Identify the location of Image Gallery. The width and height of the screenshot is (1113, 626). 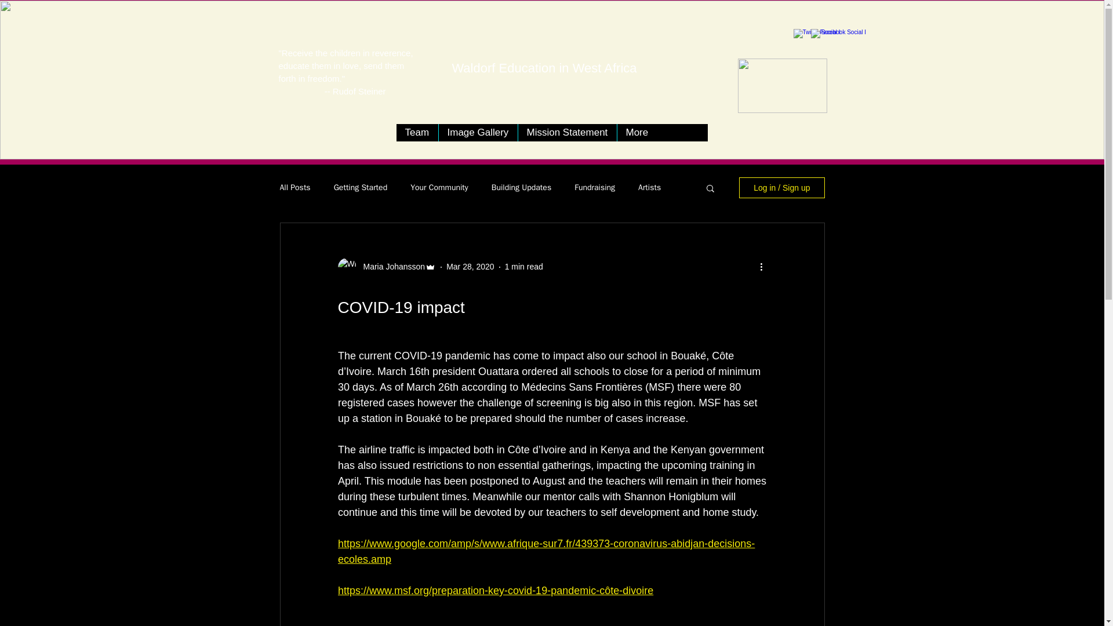
(478, 132).